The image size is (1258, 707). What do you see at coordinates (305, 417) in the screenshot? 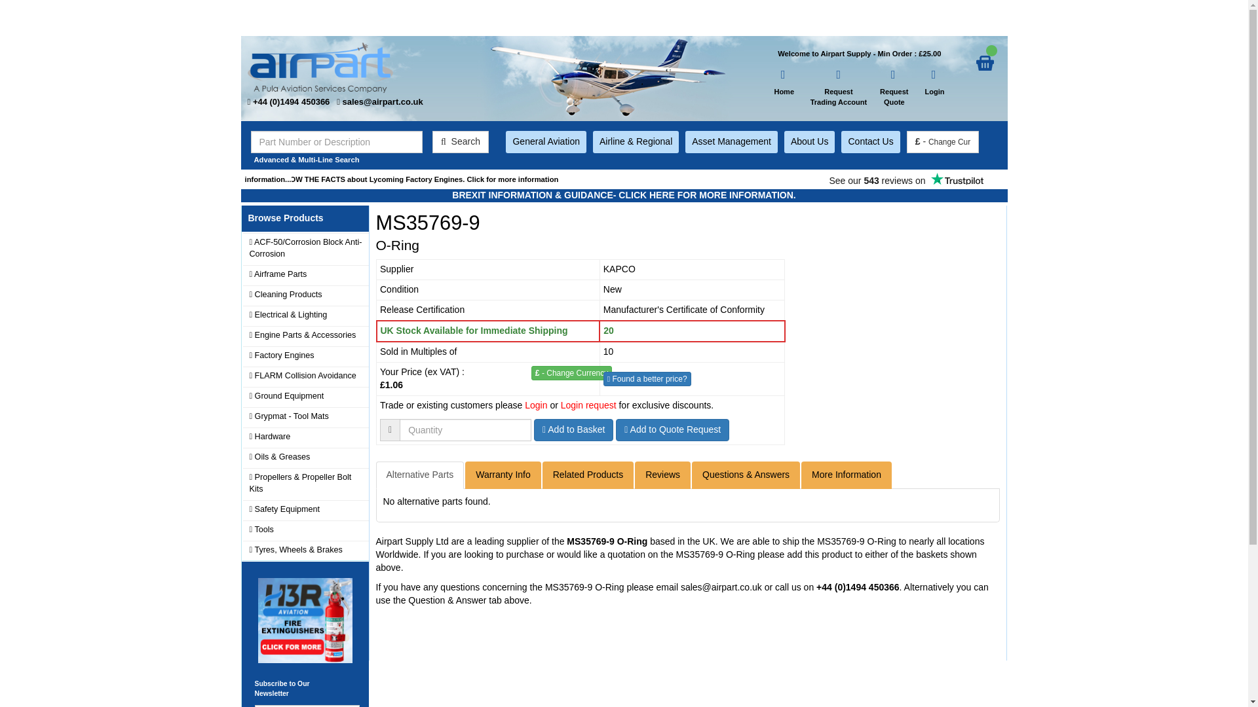
I see `Contact Us` at bounding box center [305, 417].